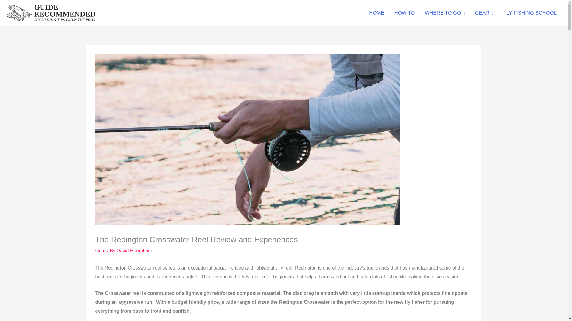 This screenshot has height=321, width=572. Describe the element at coordinates (484, 13) in the screenshot. I see `GEAR` at that location.